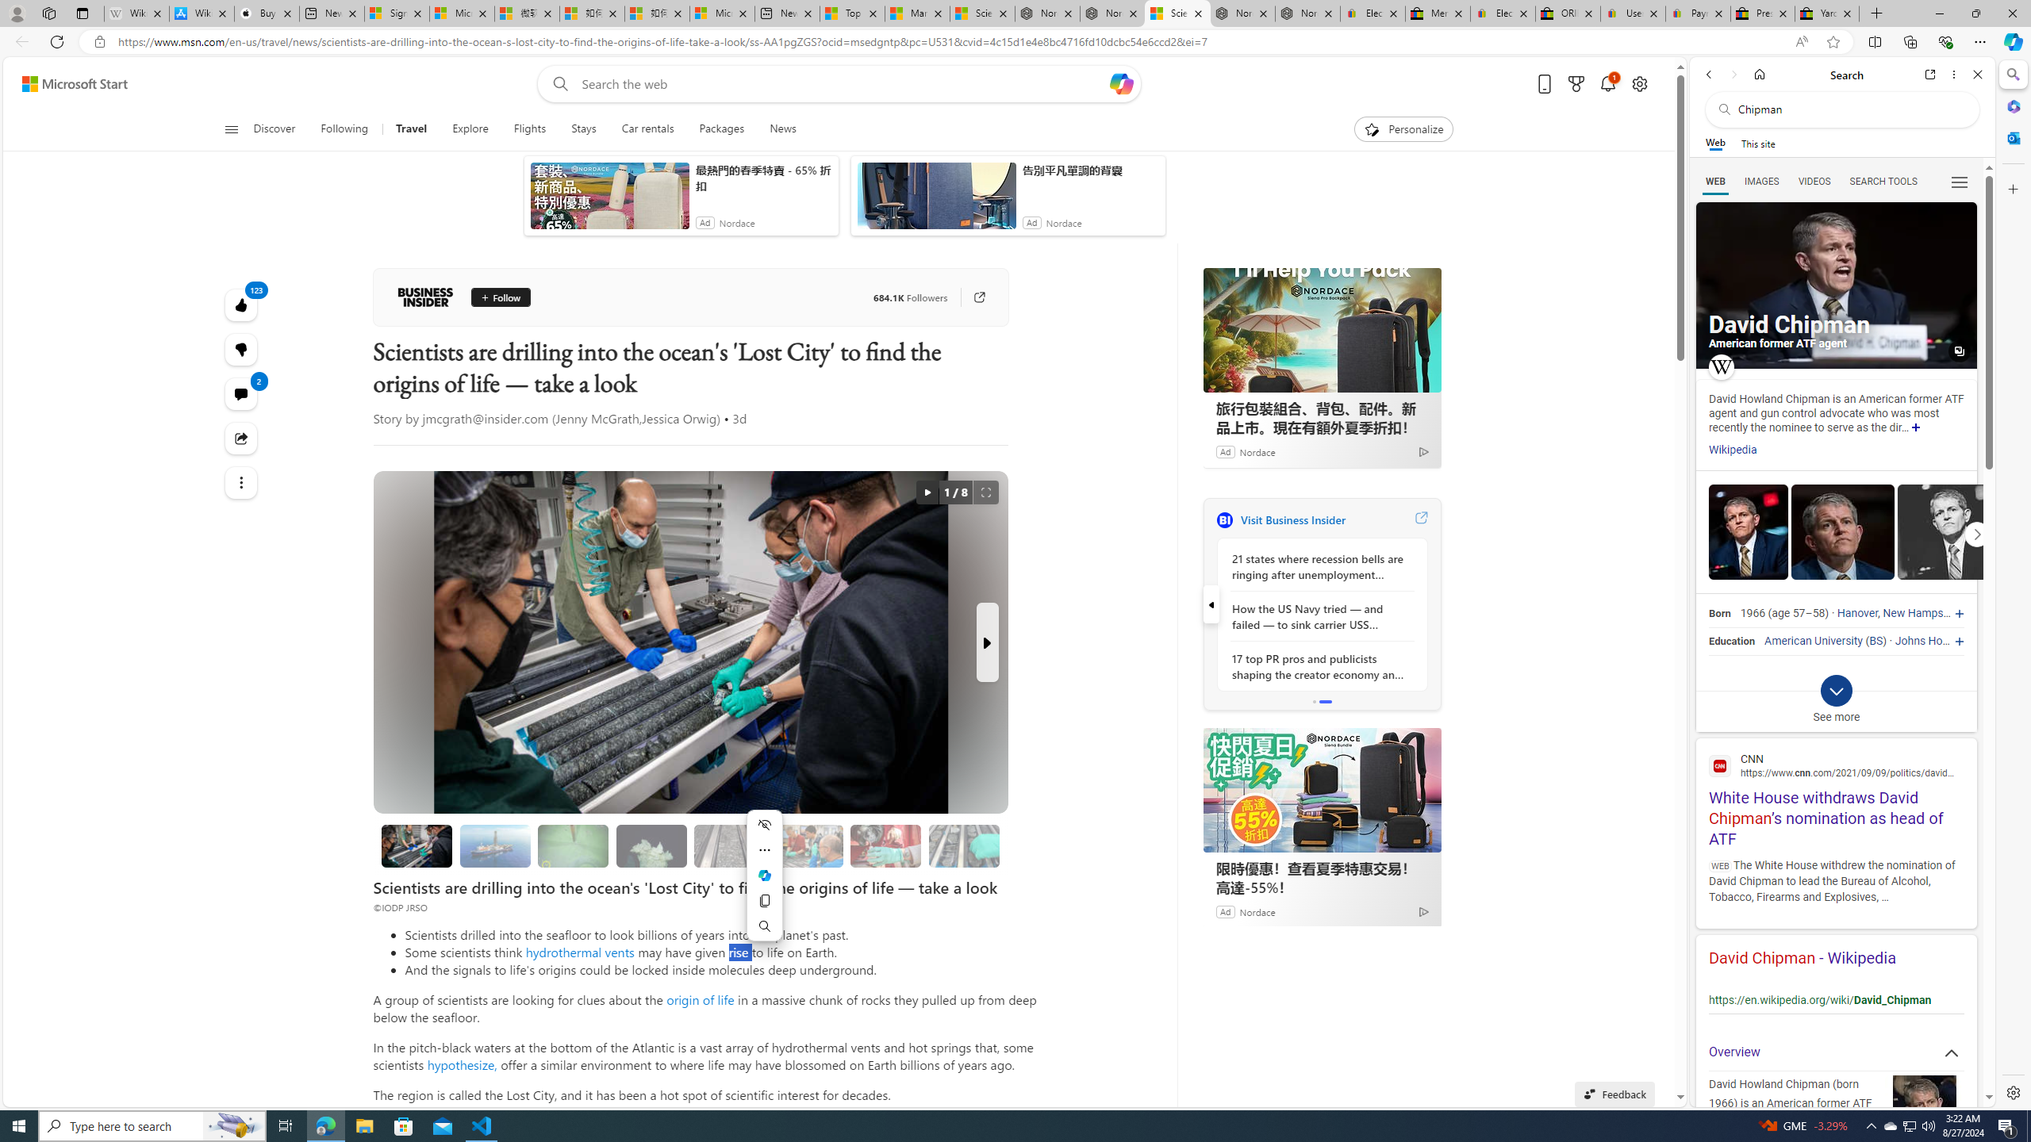 Image resolution: width=2031 pixels, height=1142 pixels. Describe the element at coordinates (722, 13) in the screenshot. I see `Microsoft account | Account Checkup` at that location.